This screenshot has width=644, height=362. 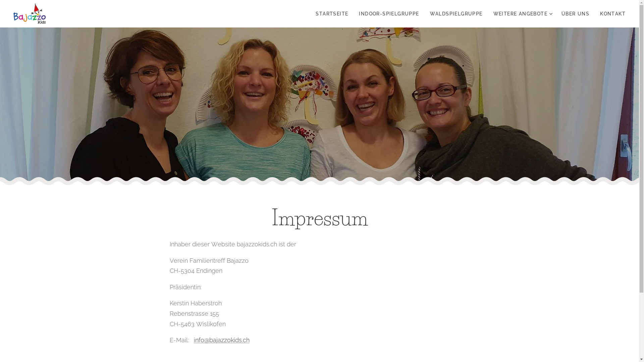 I want to click on INDOOR-SPIELGRUPPE, so click(x=389, y=14).